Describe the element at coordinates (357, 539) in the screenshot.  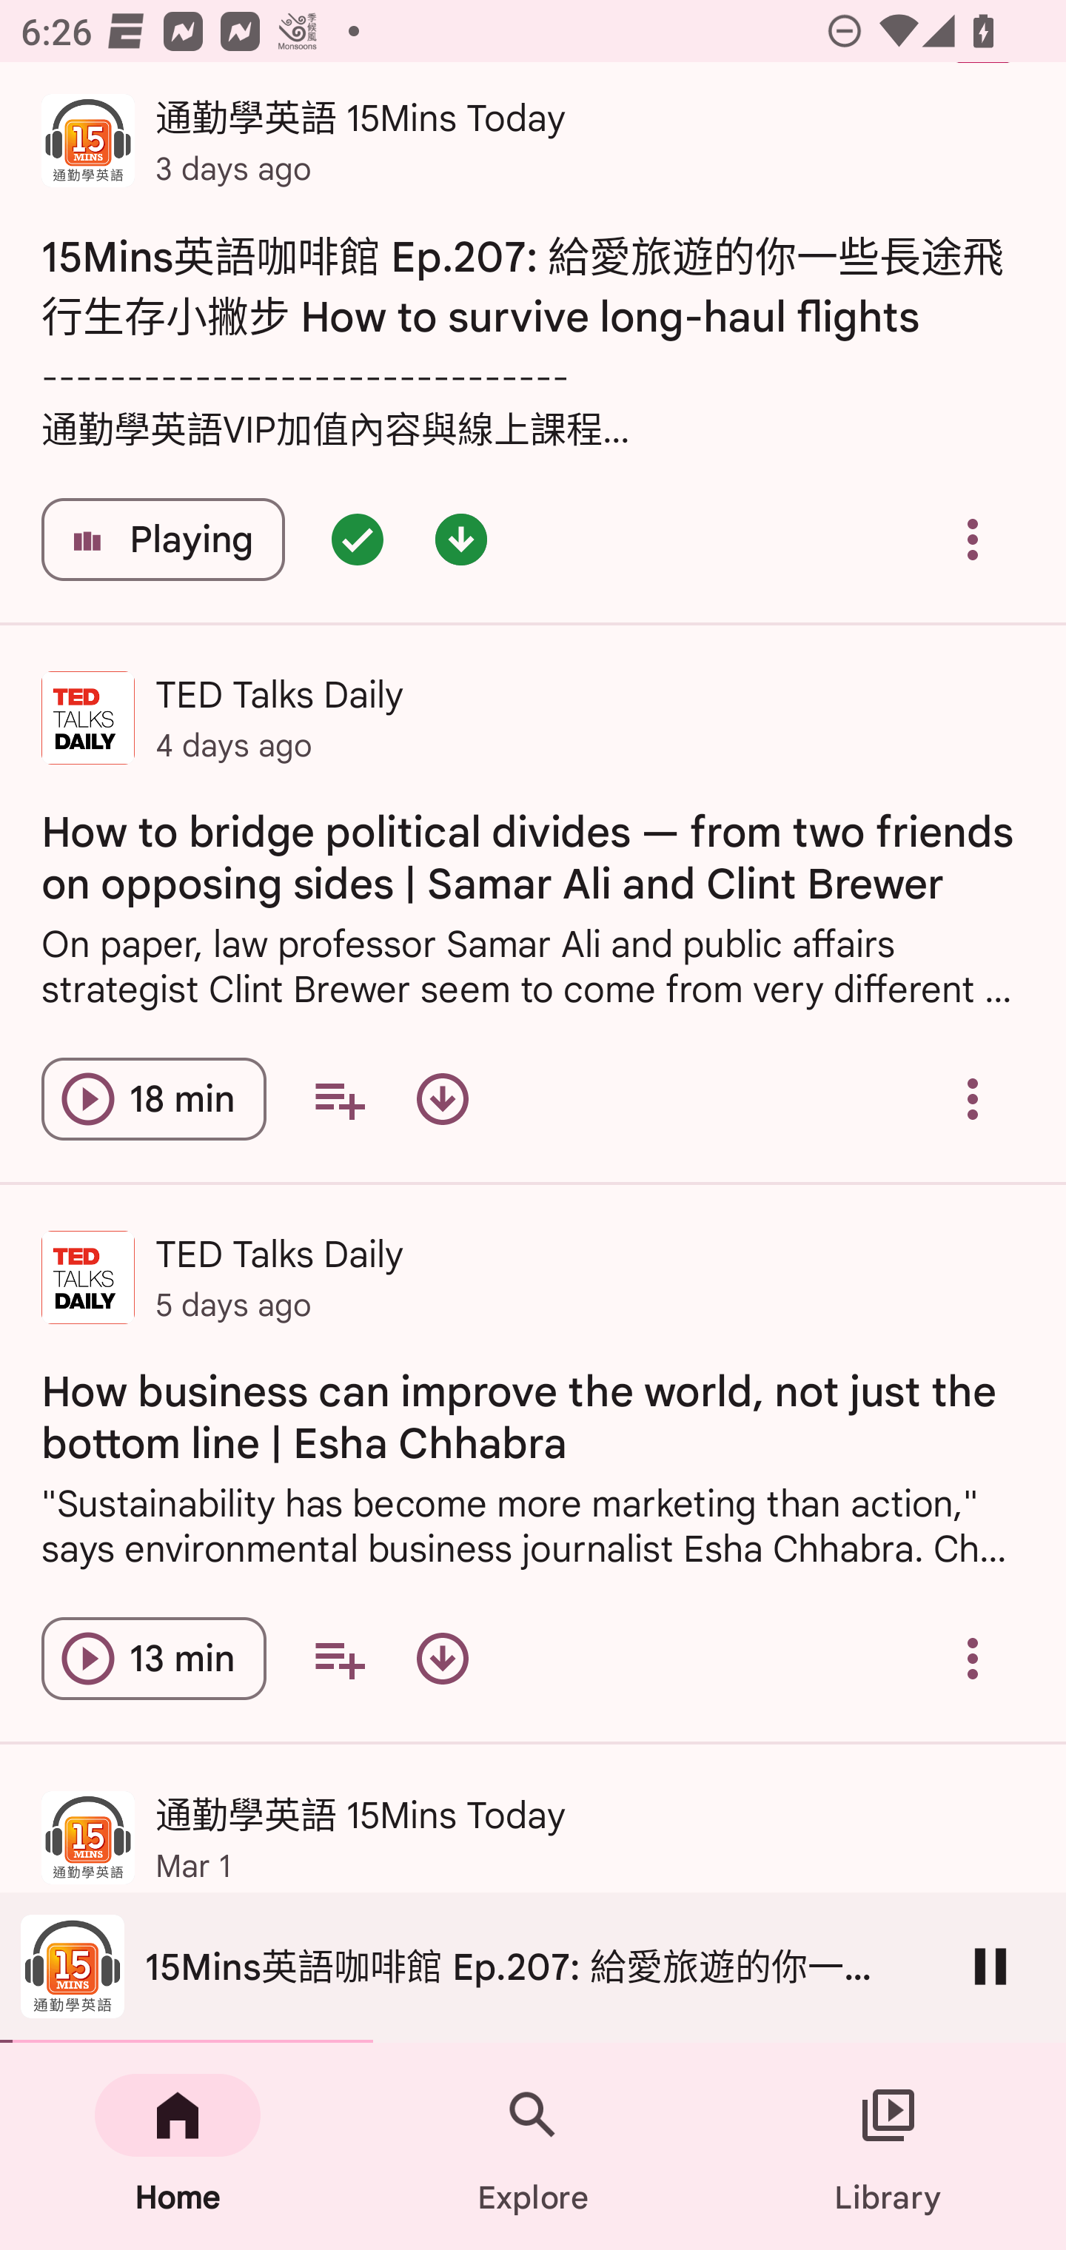
I see `Episode queued - double tap for options` at that location.